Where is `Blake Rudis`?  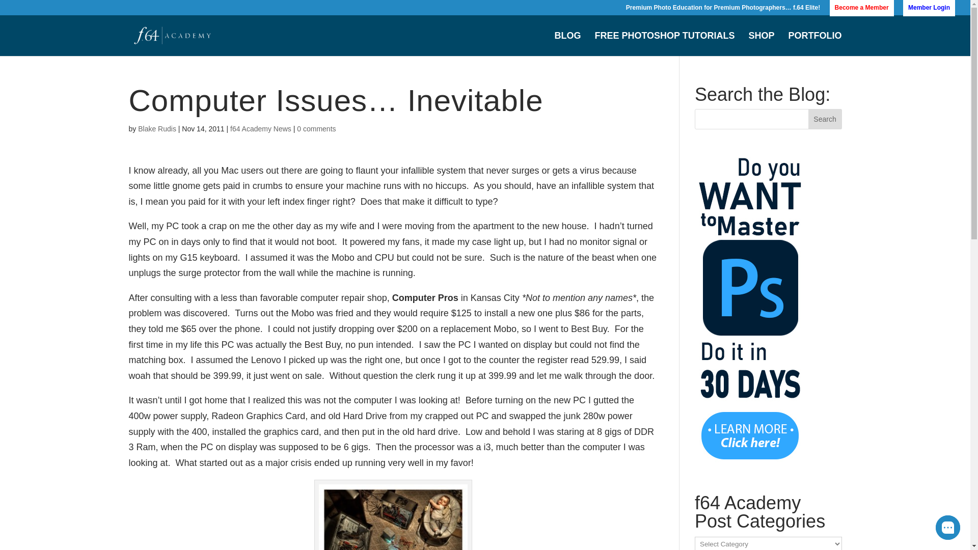 Blake Rudis is located at coordinates (157, 129).